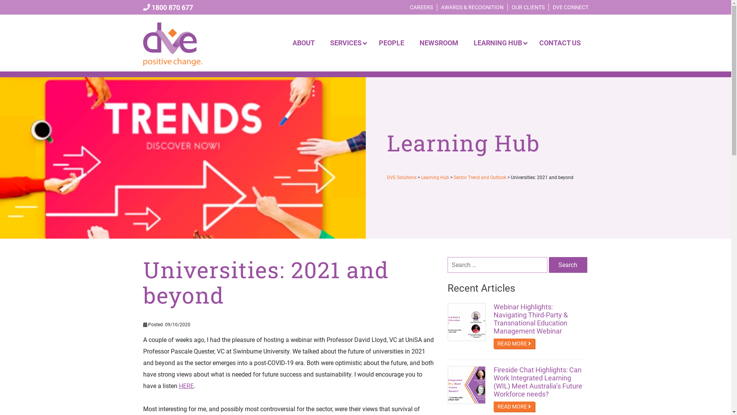 The height and width of the screenshot is (415, 737). I want to click on NEWSROOM, so click(438, 43).